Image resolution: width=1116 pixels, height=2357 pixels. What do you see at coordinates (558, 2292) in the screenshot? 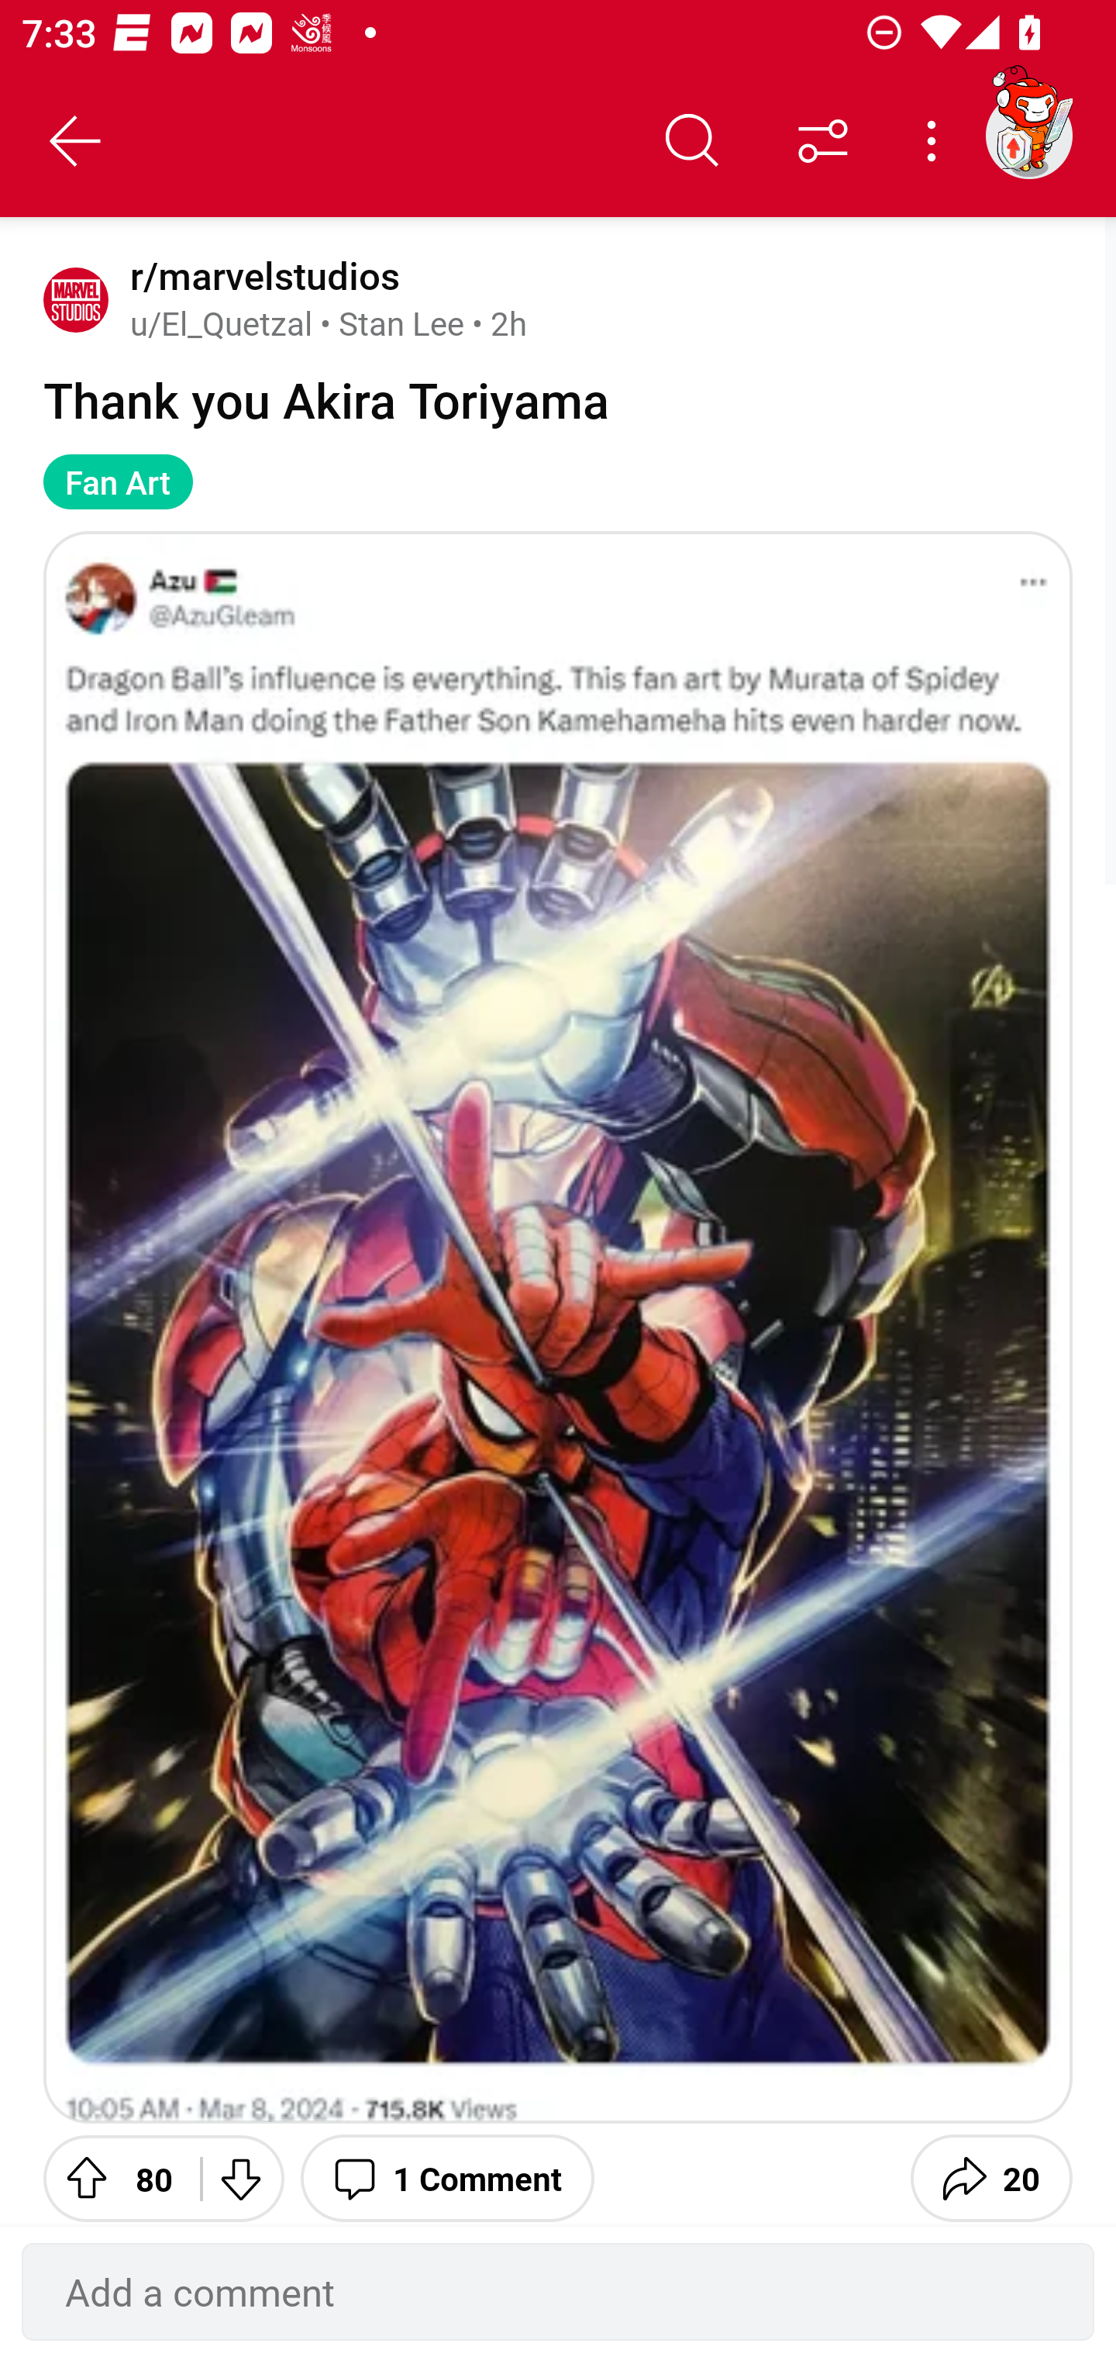
I see `Add a comment` at bounding box center [558, 2292].